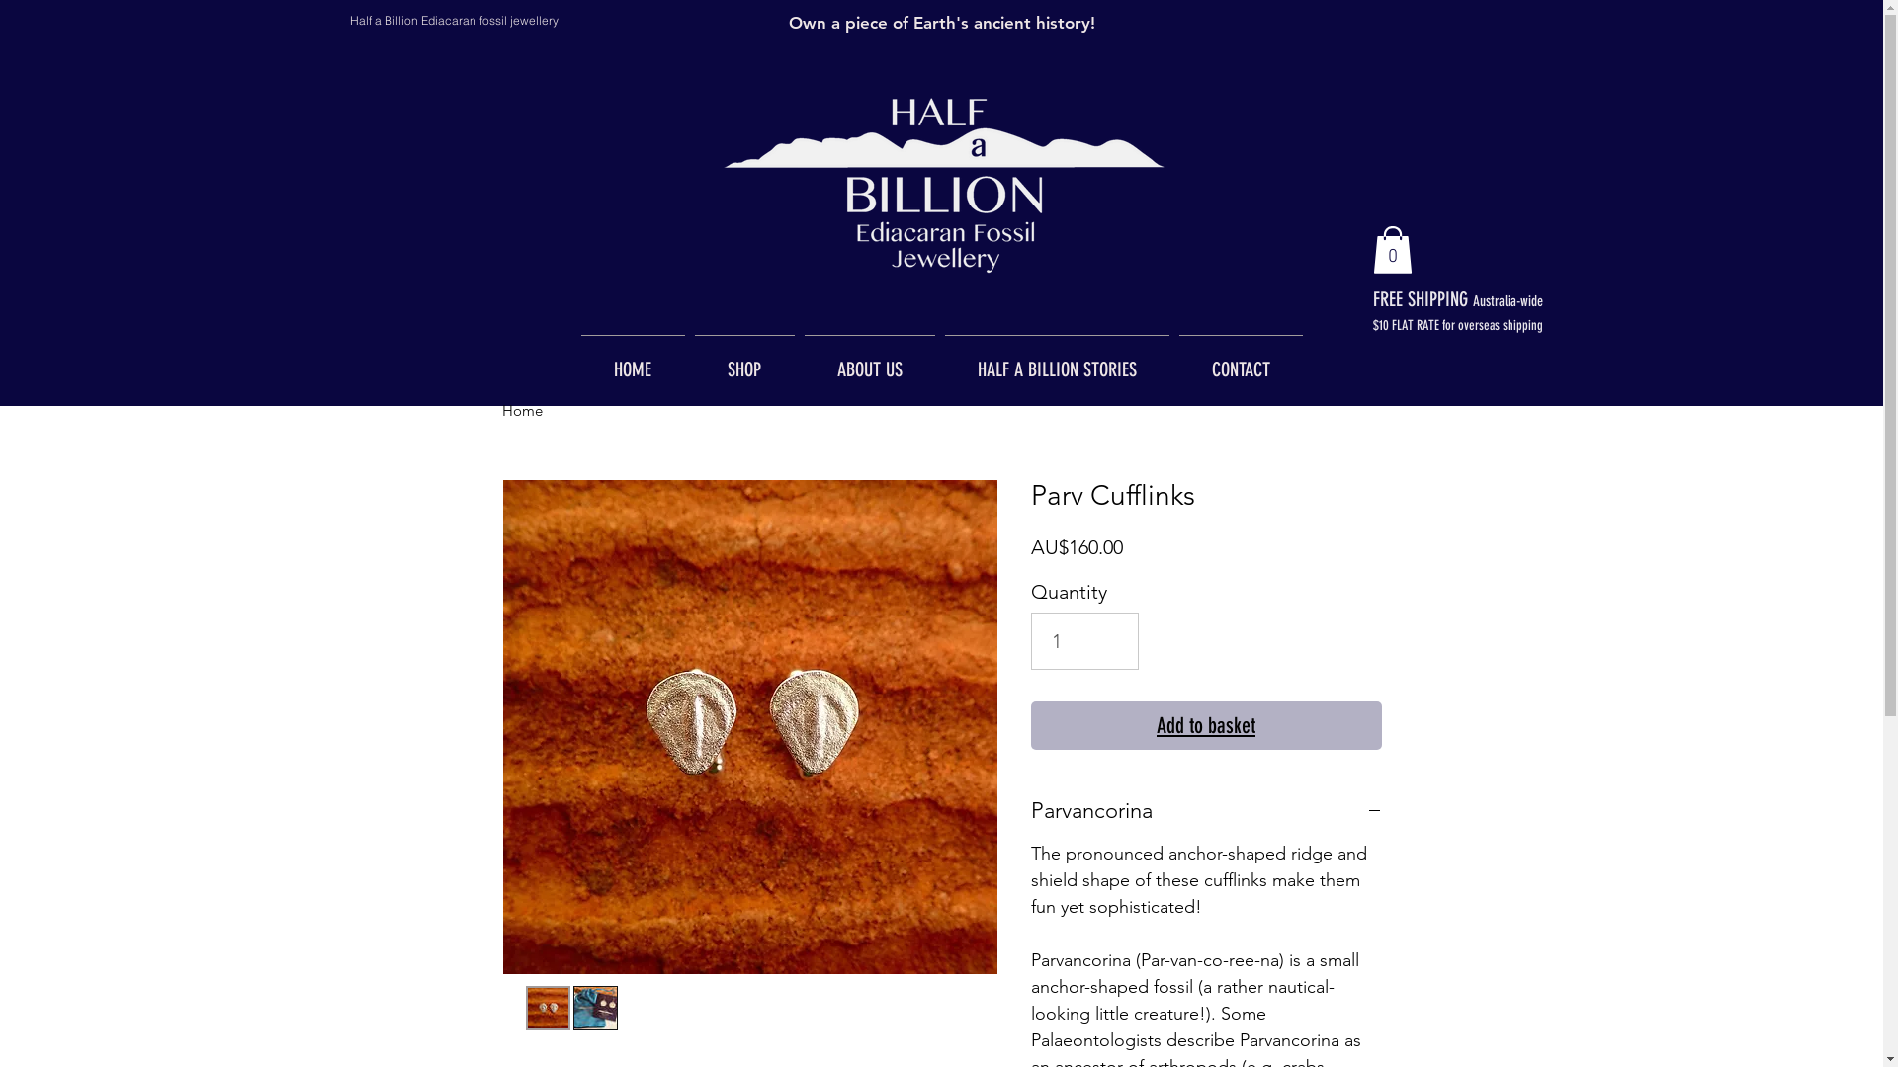  What do you see at coordinates (1206, 810) in the screenshot?
I see `Parvancorina` at bounding box center [1206, 810].